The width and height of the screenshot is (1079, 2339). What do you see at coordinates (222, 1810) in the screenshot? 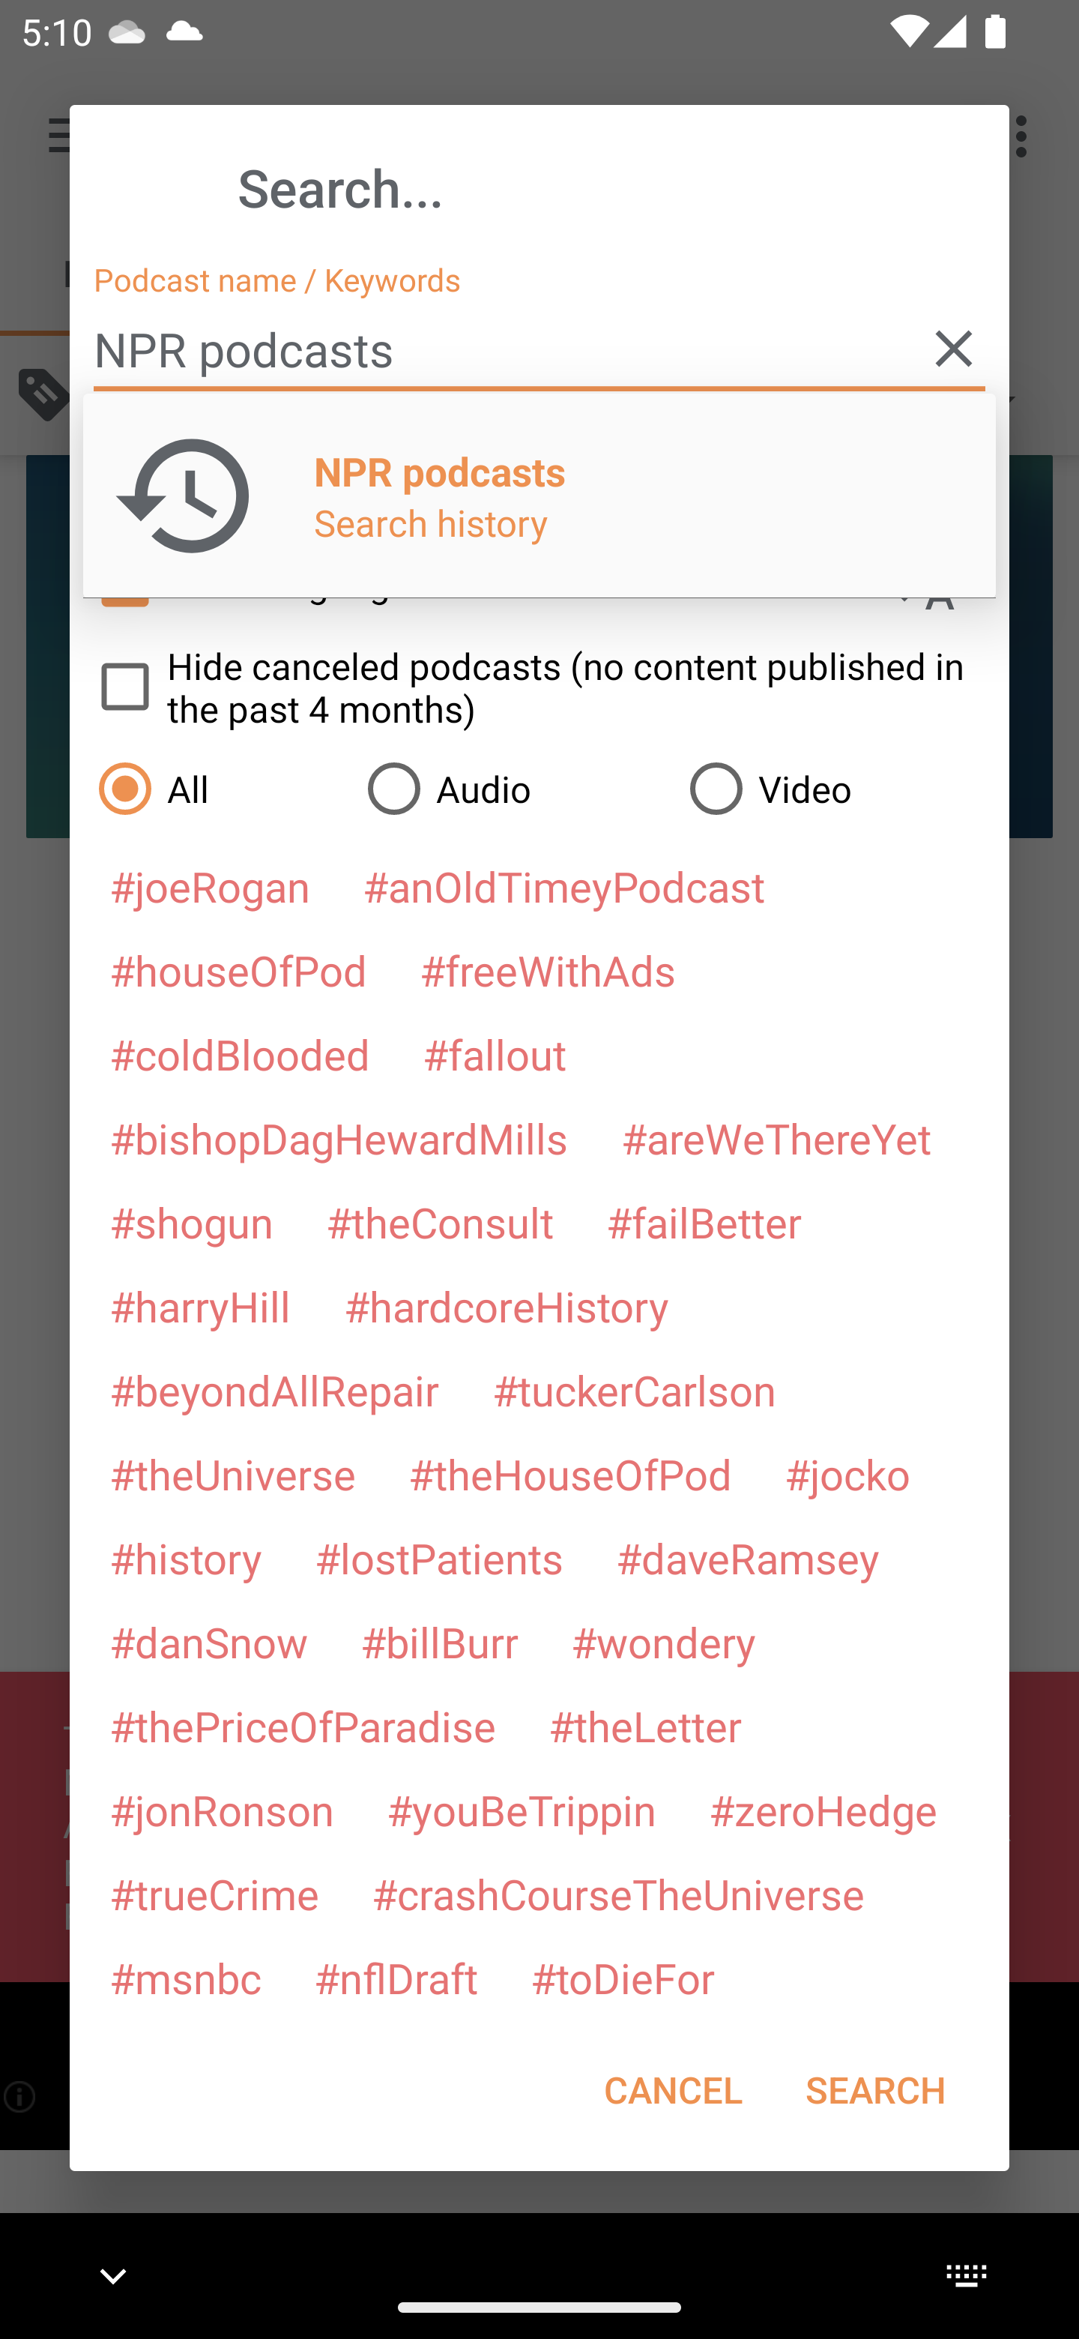
I see `#jonRonson` at bounding box center [222, 1810].